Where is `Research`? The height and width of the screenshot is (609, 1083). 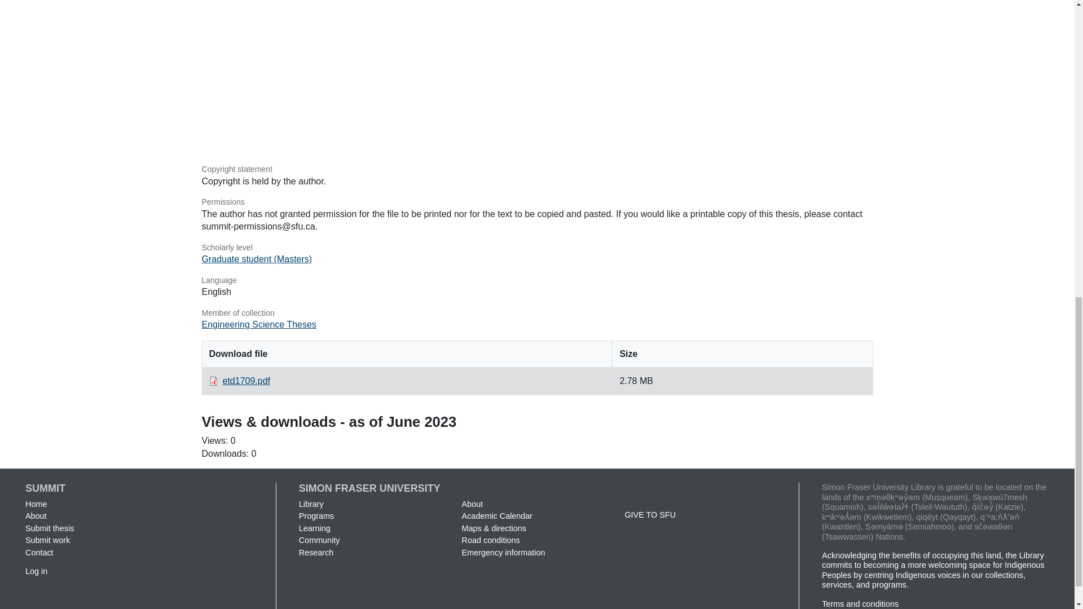
Research is located at coordinates (316, 553).